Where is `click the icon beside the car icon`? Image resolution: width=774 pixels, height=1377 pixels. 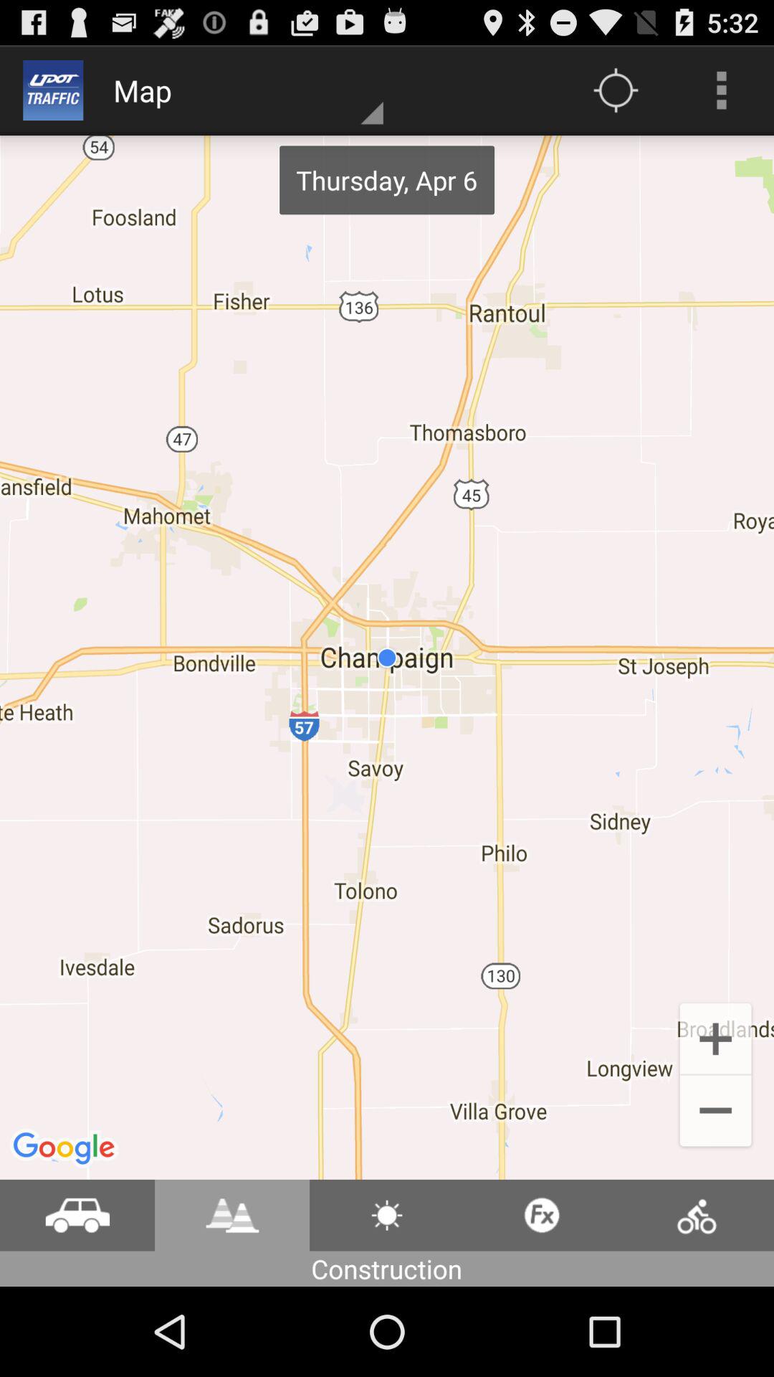
click the icon beside the car icon is located at coordinates (232, 1216).